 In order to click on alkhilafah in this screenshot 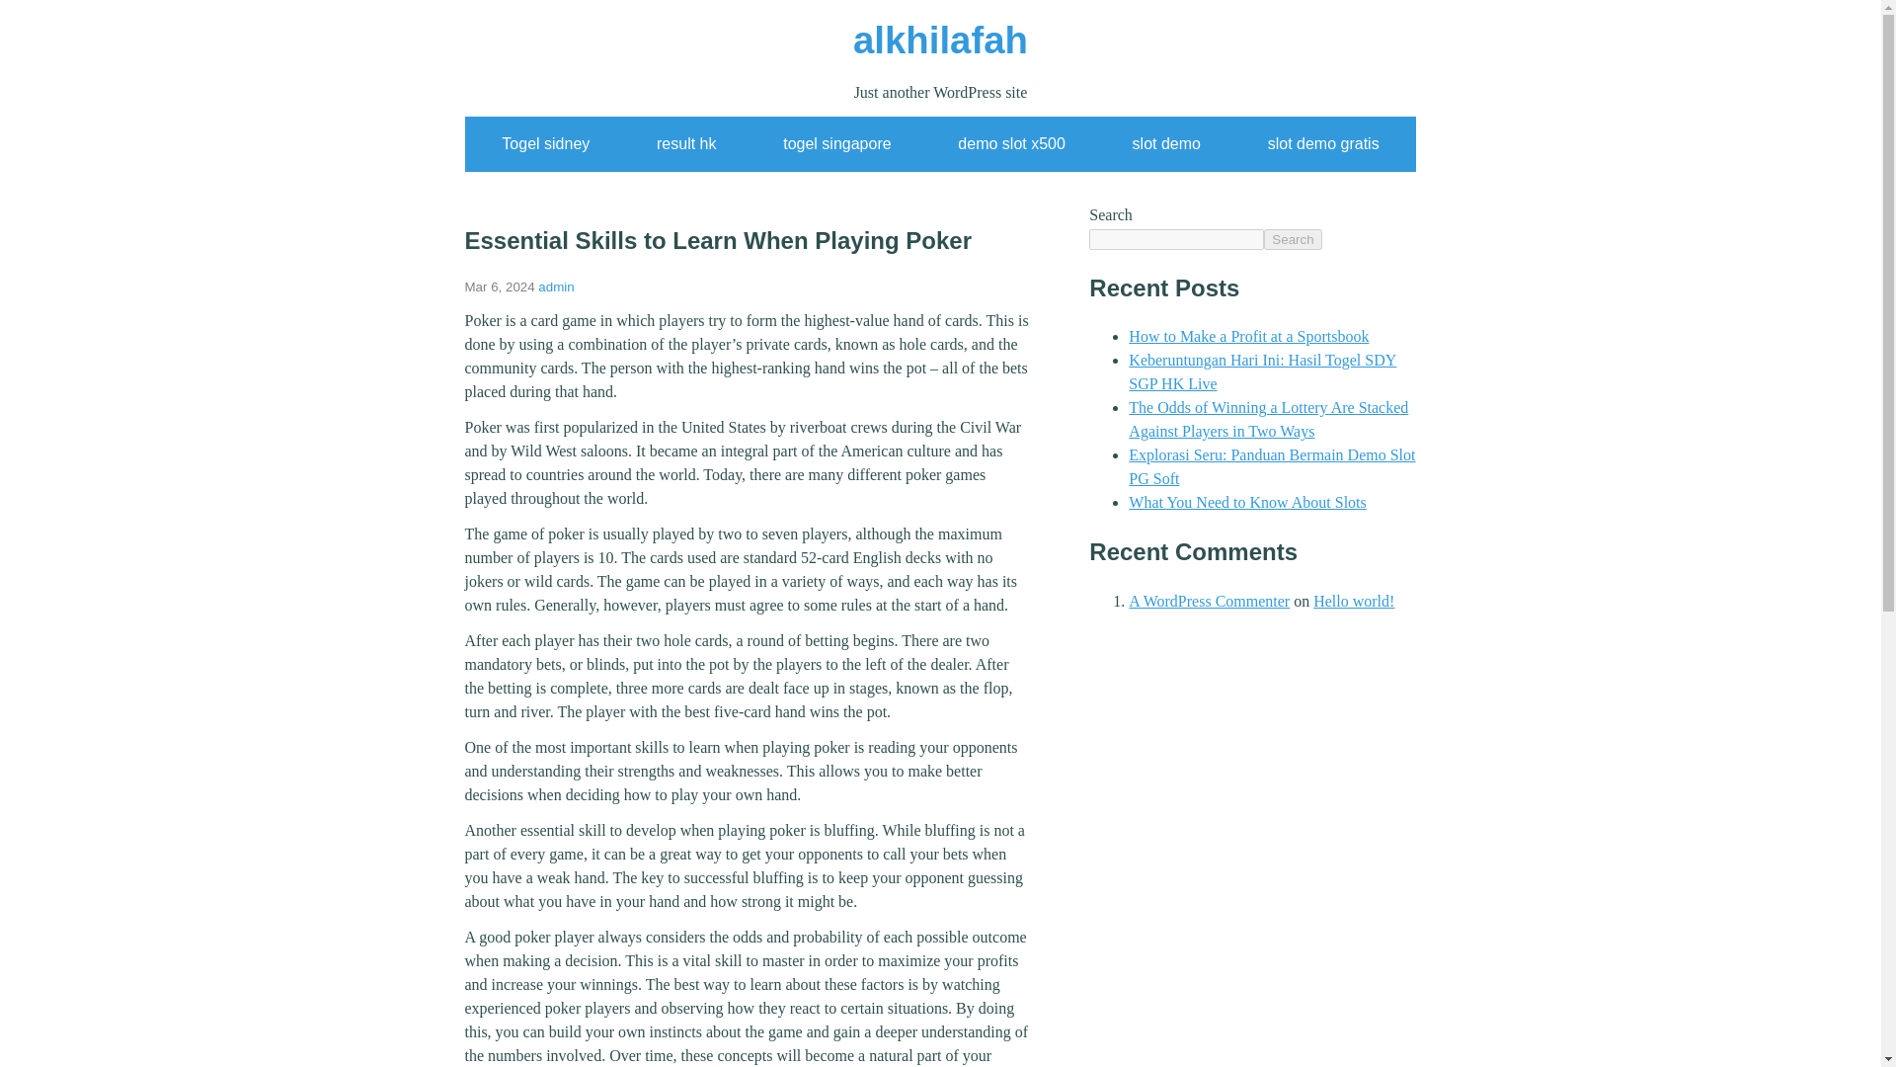, I will do `click(940, 40)`.